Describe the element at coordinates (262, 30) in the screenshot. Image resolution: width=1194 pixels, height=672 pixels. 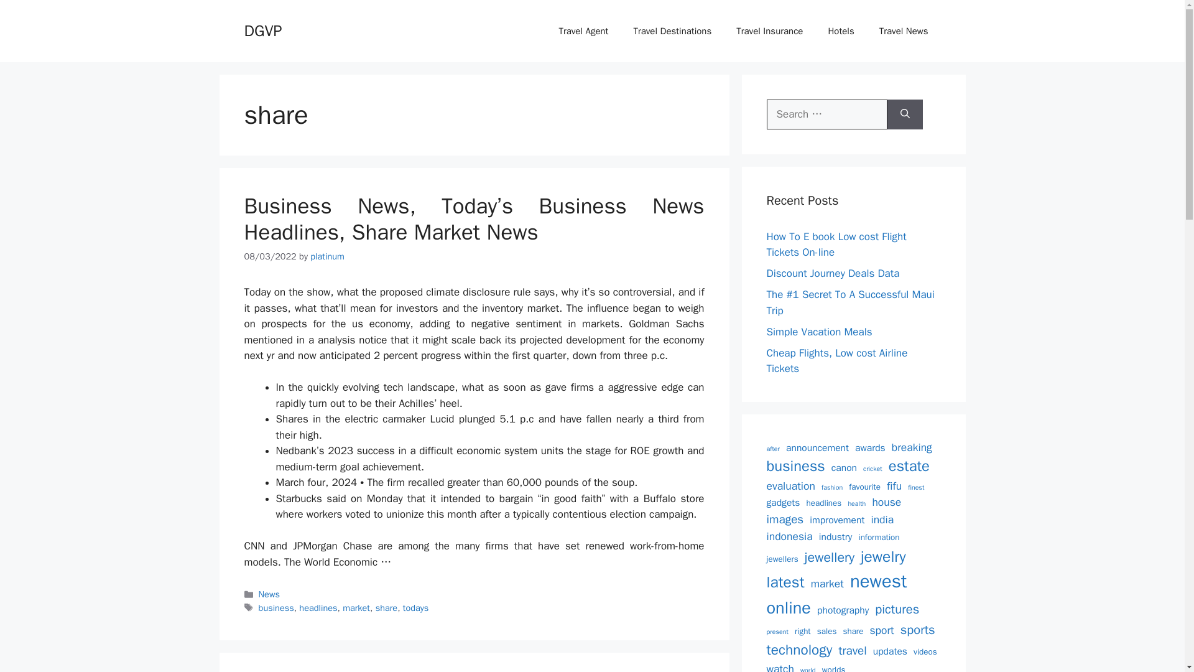
I see `DGVP` at that location.